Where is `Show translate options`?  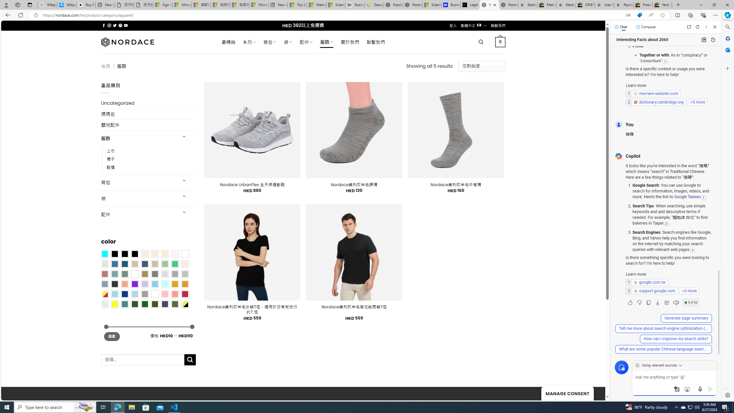 Show translate options is located at coordinates (628, 15).